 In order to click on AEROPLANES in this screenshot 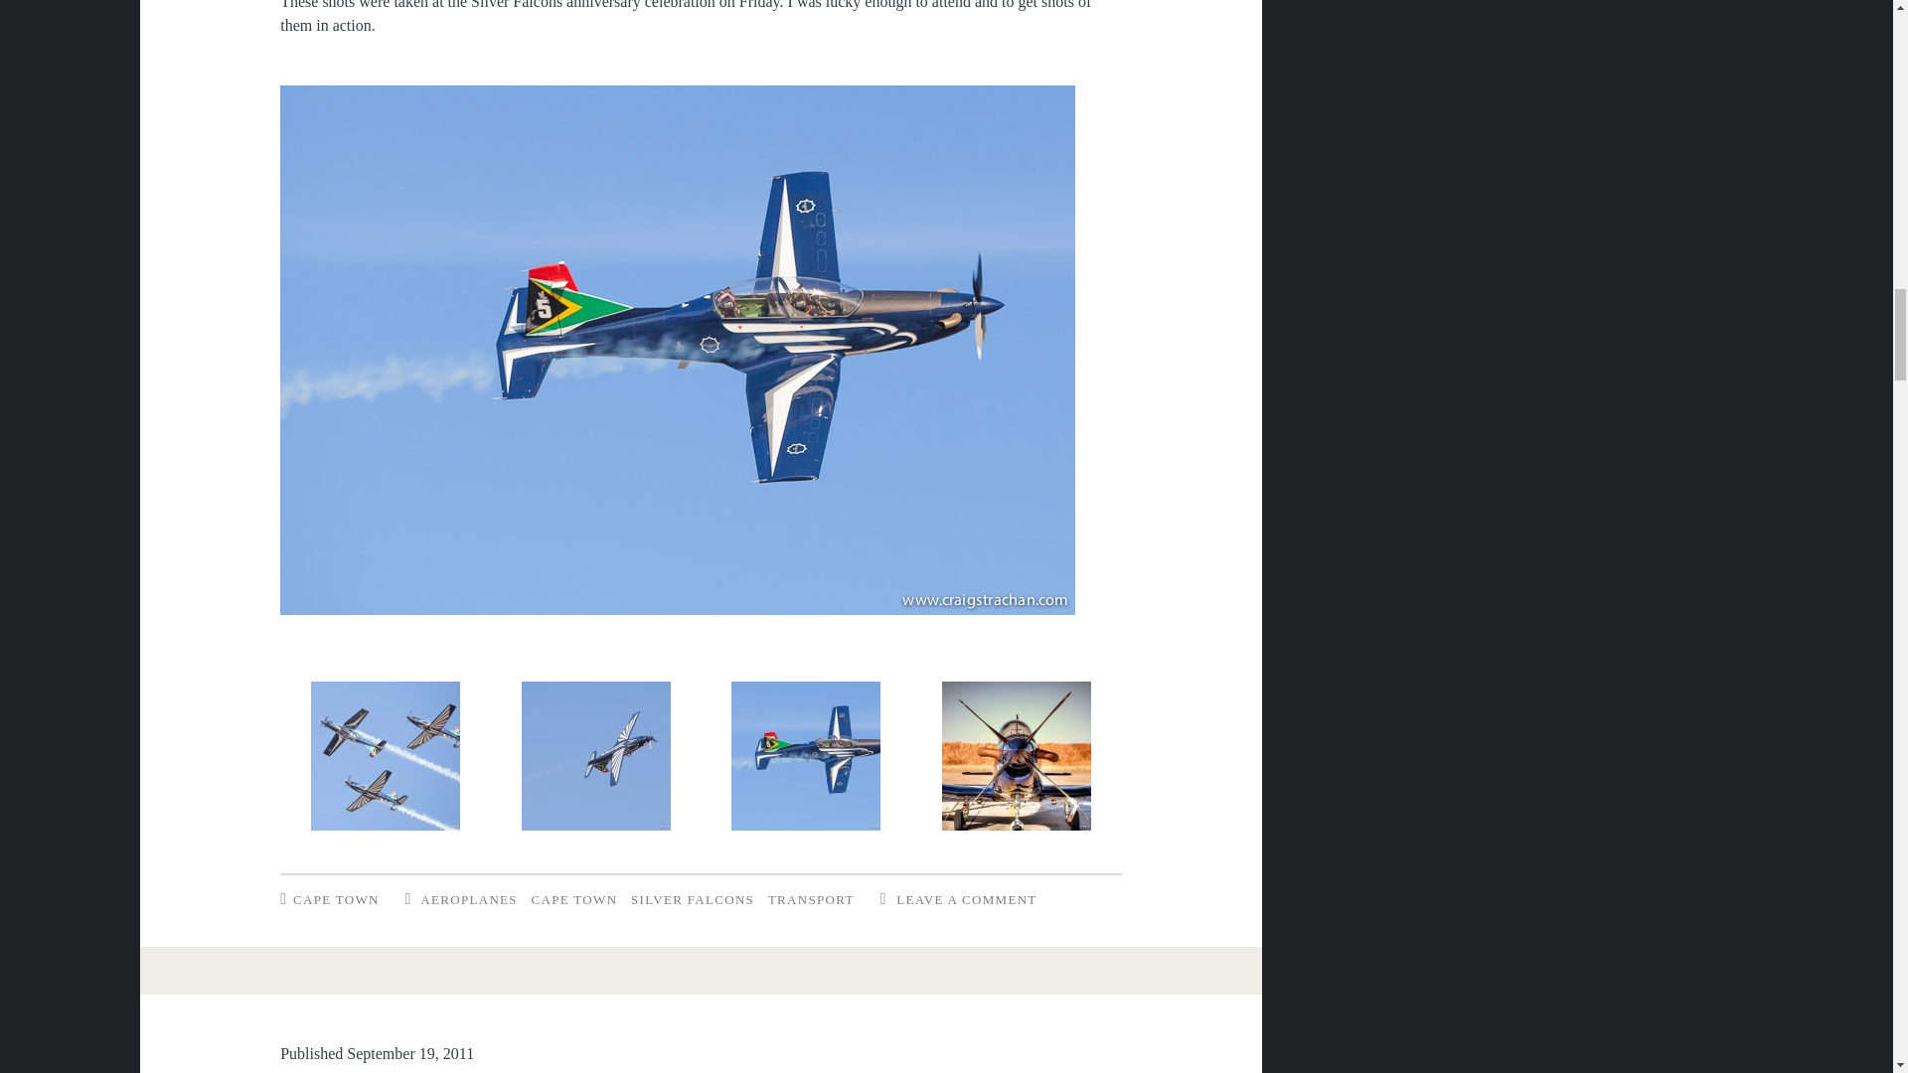, I will do `click(468, 898)`.